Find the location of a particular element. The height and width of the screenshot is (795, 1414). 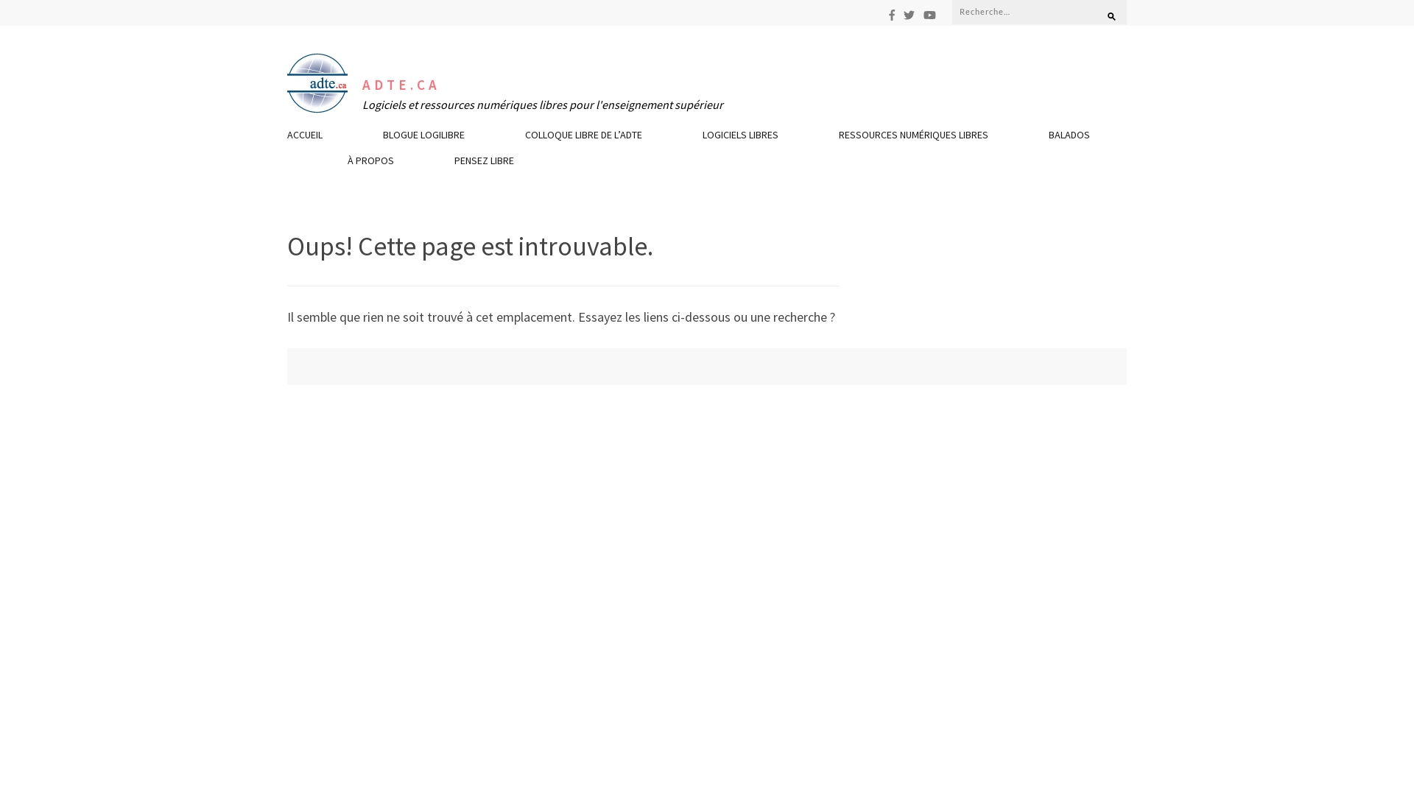

Twitter is located at coordinates (909, 15).